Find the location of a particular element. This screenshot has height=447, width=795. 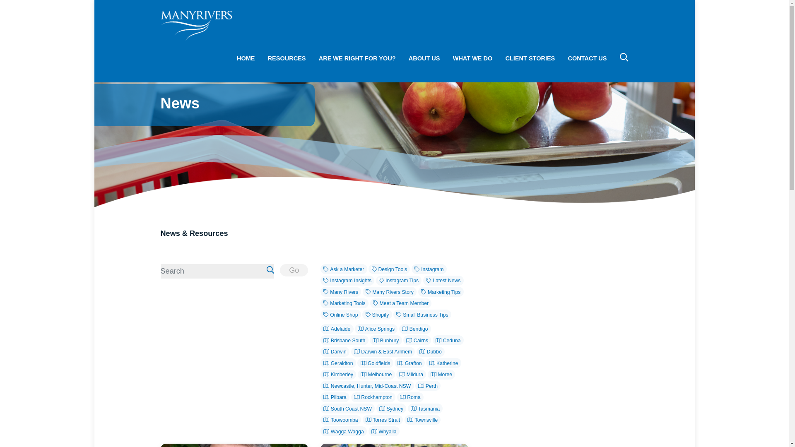

Adelaide is located at coordinates (336, 329).